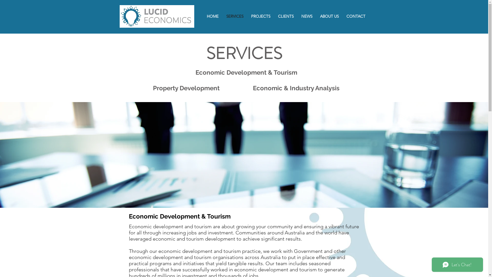 The image size is (492, 277). I want to click on NEWS, so click(306, 16).